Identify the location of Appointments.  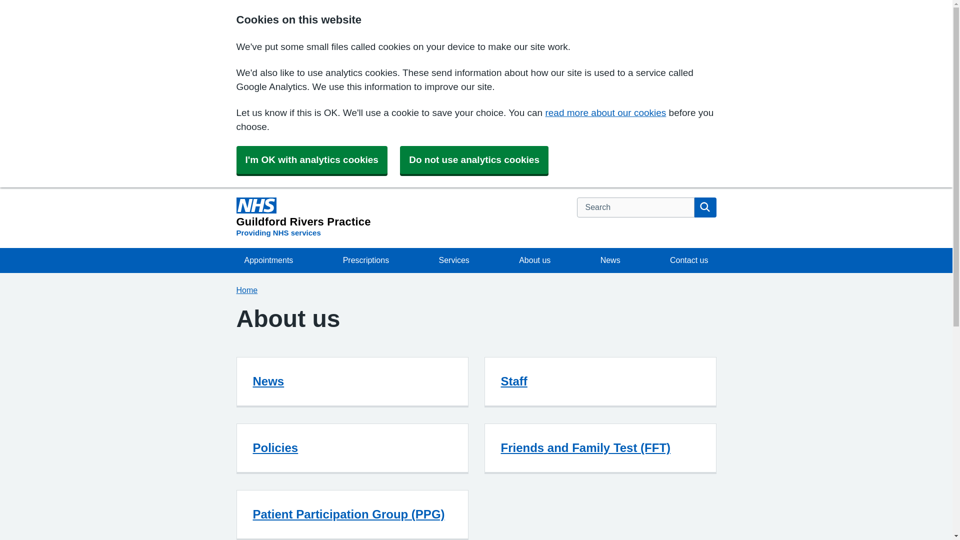
(366, 260).